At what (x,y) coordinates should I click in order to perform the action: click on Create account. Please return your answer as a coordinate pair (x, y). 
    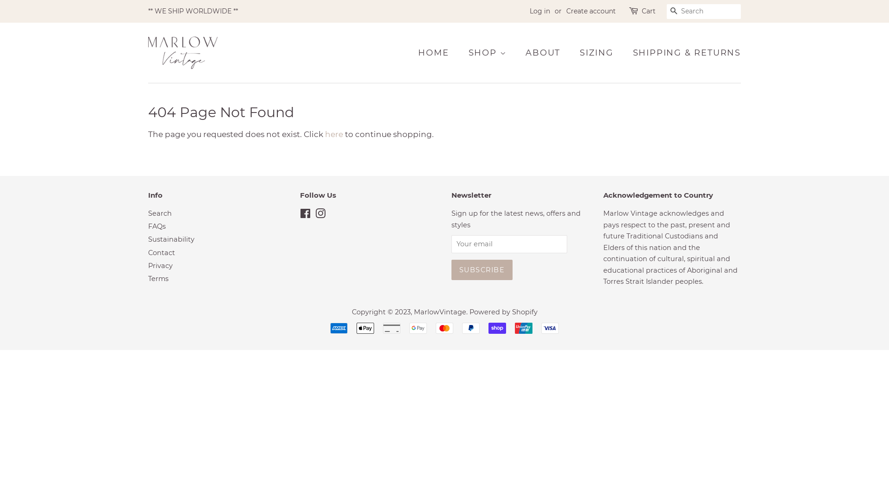
    Looking at the image, I should click on (591, 11).